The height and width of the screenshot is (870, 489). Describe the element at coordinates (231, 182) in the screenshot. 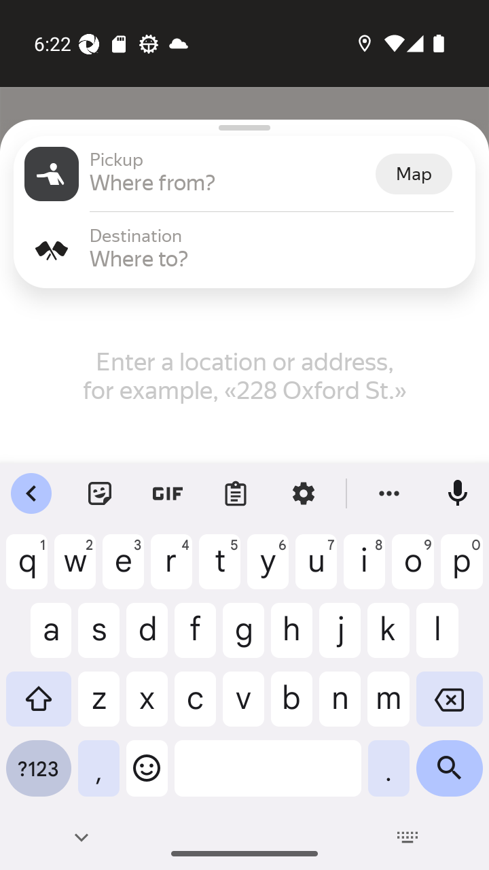

I see `Where from?` at that location.